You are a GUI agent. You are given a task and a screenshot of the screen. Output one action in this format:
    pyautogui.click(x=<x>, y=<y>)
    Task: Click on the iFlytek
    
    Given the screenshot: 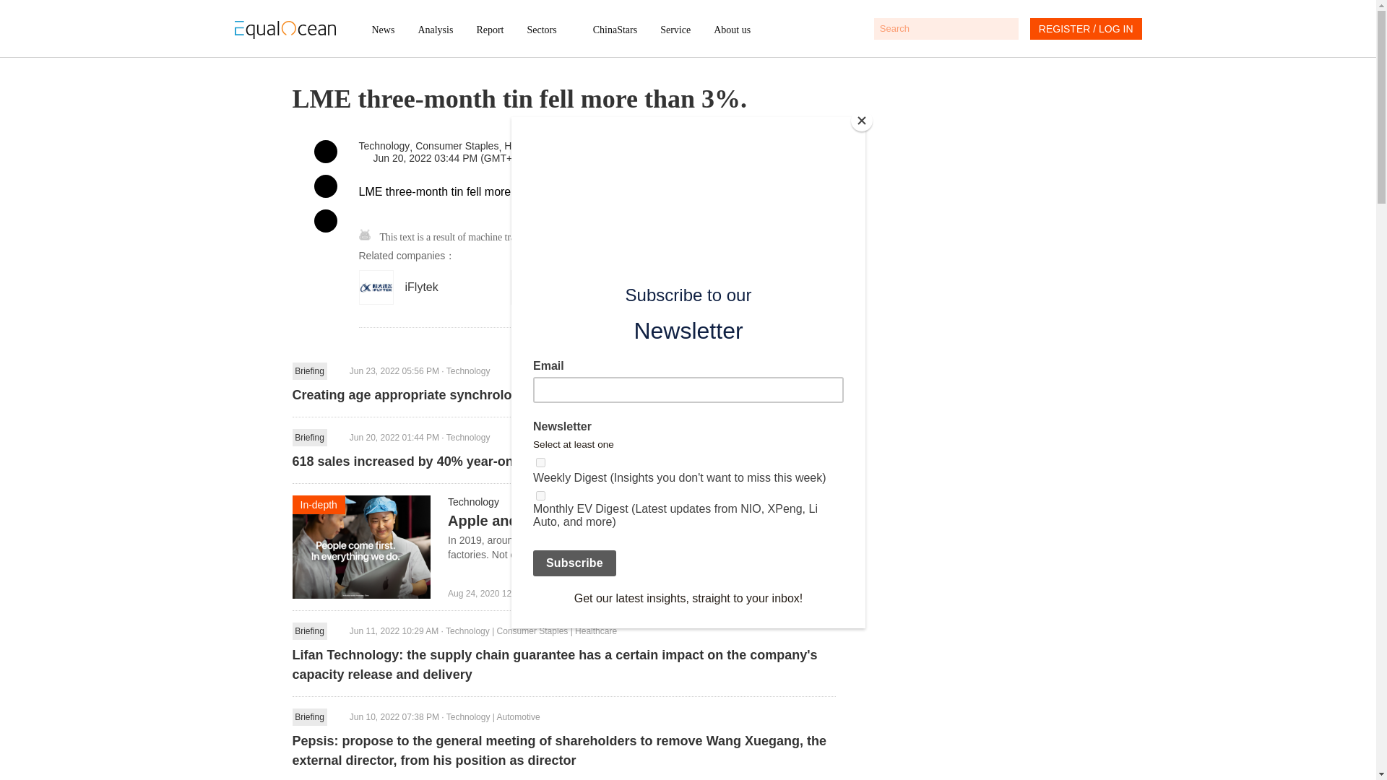 What is the action you would take?
    pyautogui.click(x=428, y=287)
    